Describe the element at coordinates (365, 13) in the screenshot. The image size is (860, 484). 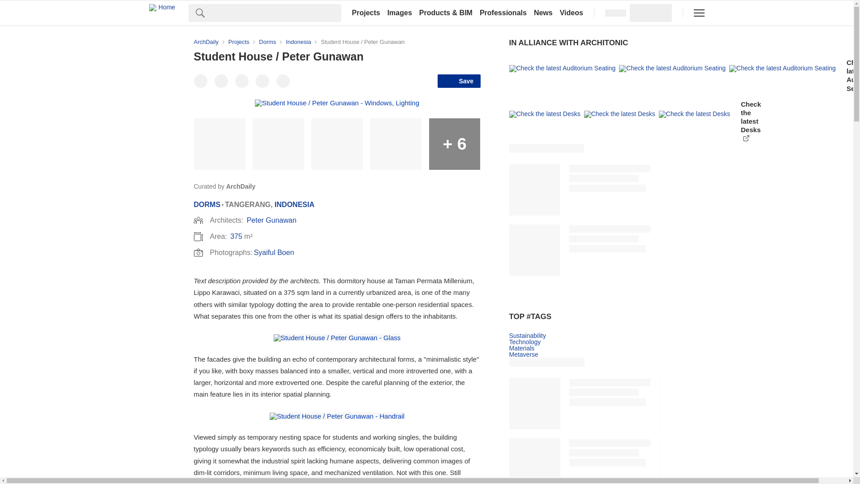
I see `Projects` at that location.